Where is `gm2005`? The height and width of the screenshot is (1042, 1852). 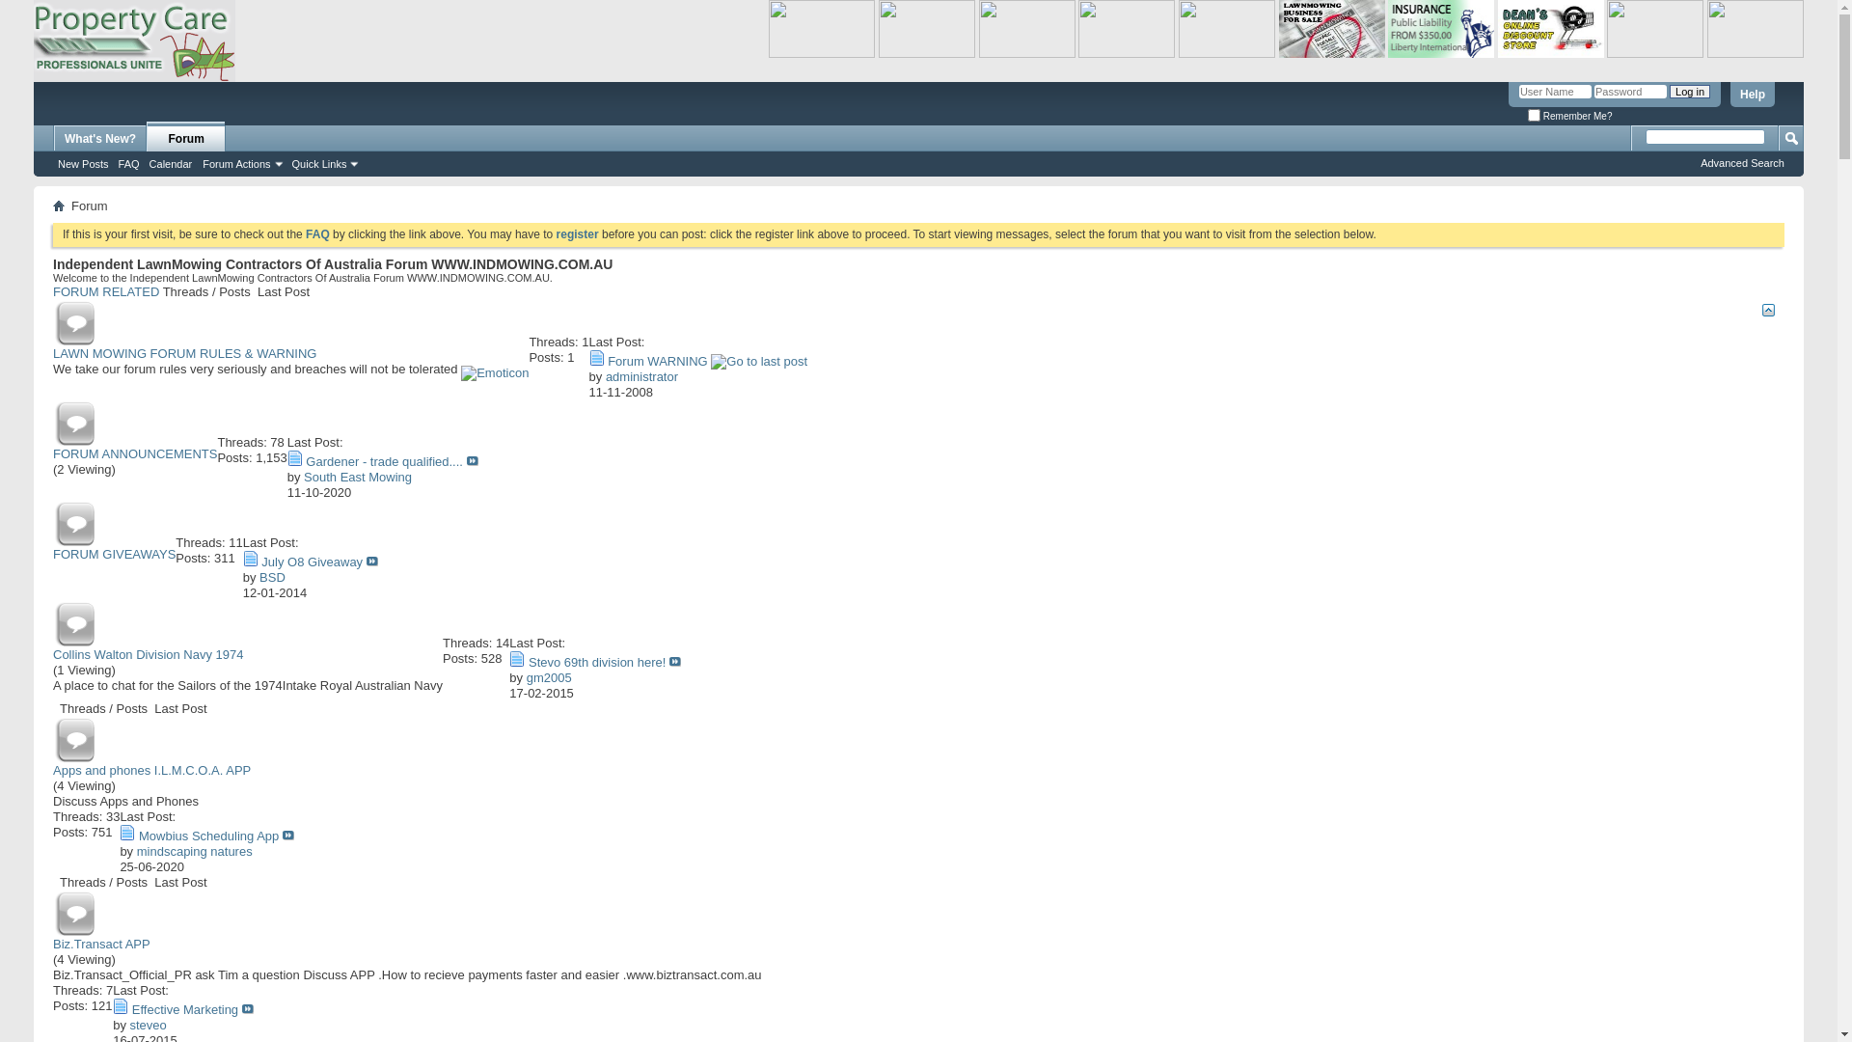 gm2005 is located at coordinates (550, 677).